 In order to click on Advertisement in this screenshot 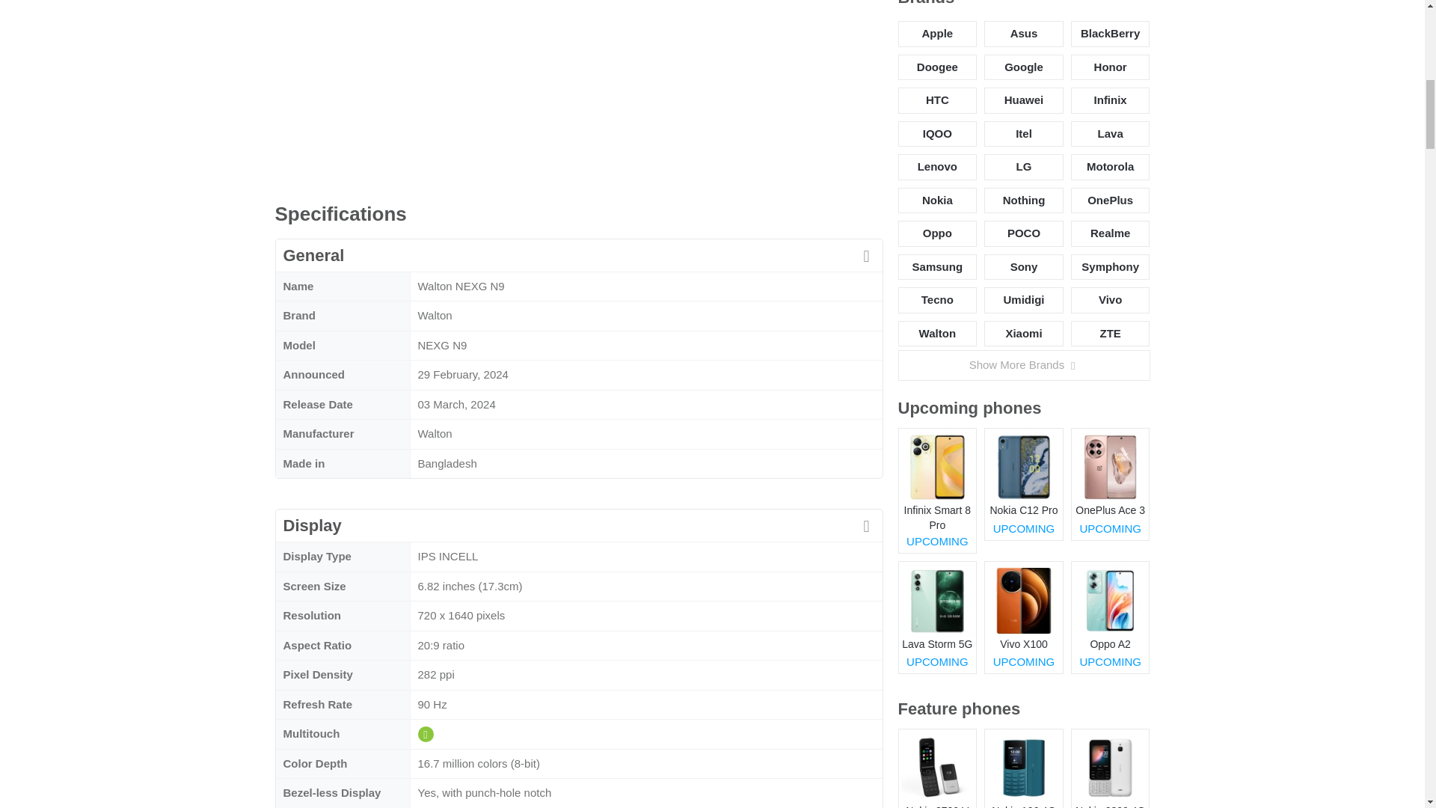, I will do `click(579, 92)`.